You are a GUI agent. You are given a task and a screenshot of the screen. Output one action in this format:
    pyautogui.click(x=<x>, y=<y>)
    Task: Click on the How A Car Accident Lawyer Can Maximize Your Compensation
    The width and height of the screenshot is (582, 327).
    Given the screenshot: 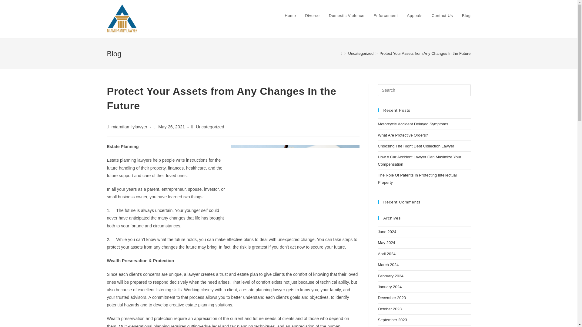 What is the action you would take?
    pyautogui.click(x=419, y=160)
    